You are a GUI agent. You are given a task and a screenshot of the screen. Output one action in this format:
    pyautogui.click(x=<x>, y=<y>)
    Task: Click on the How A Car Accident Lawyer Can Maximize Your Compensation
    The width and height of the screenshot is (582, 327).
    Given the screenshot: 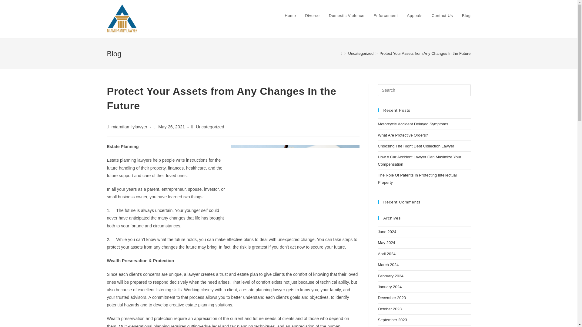 What is the action you would take?
    pyautogui.click(x=419, y=160)
    